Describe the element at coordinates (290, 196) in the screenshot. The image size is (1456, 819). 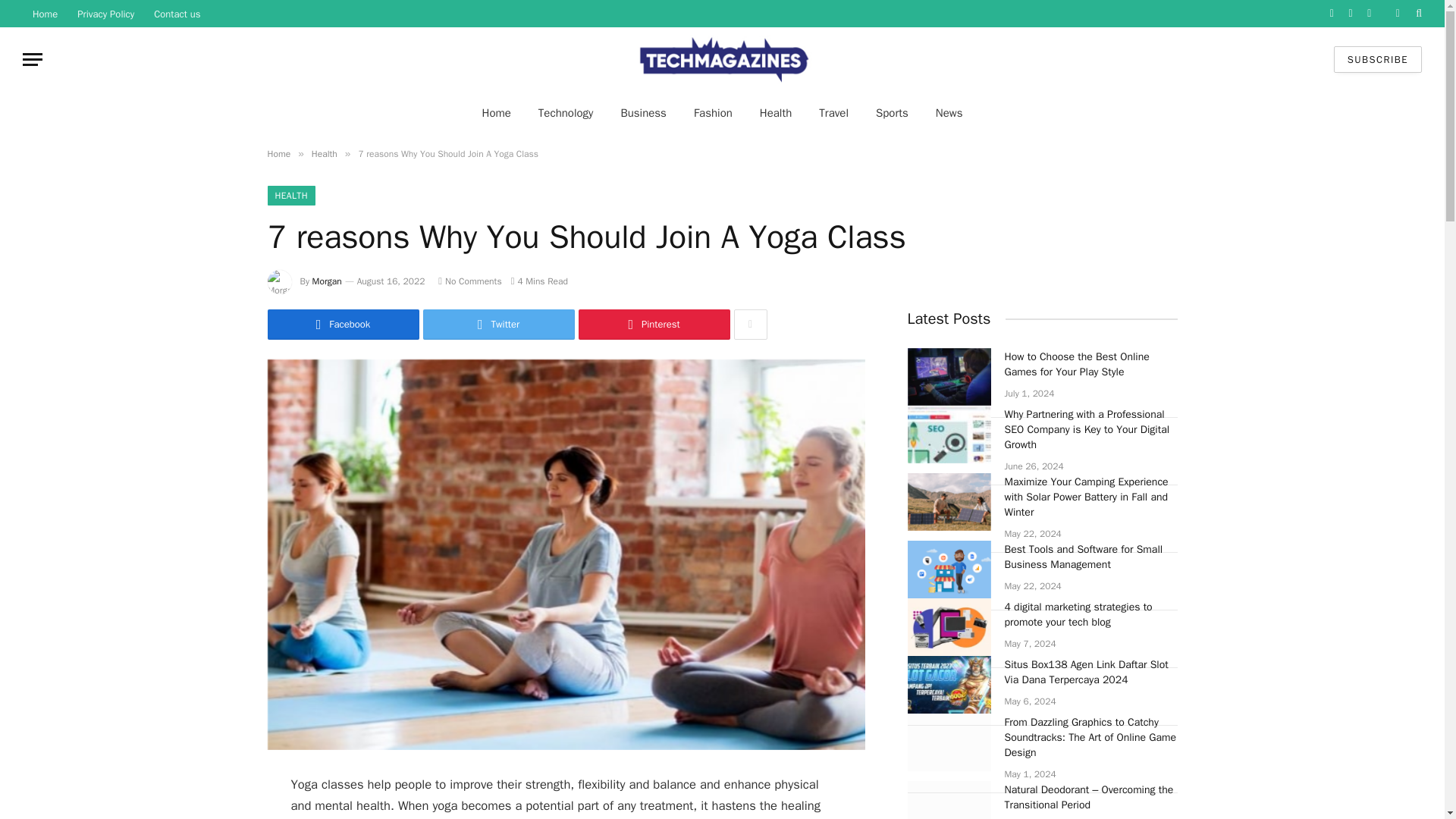
I see `HEALTH` at that location.